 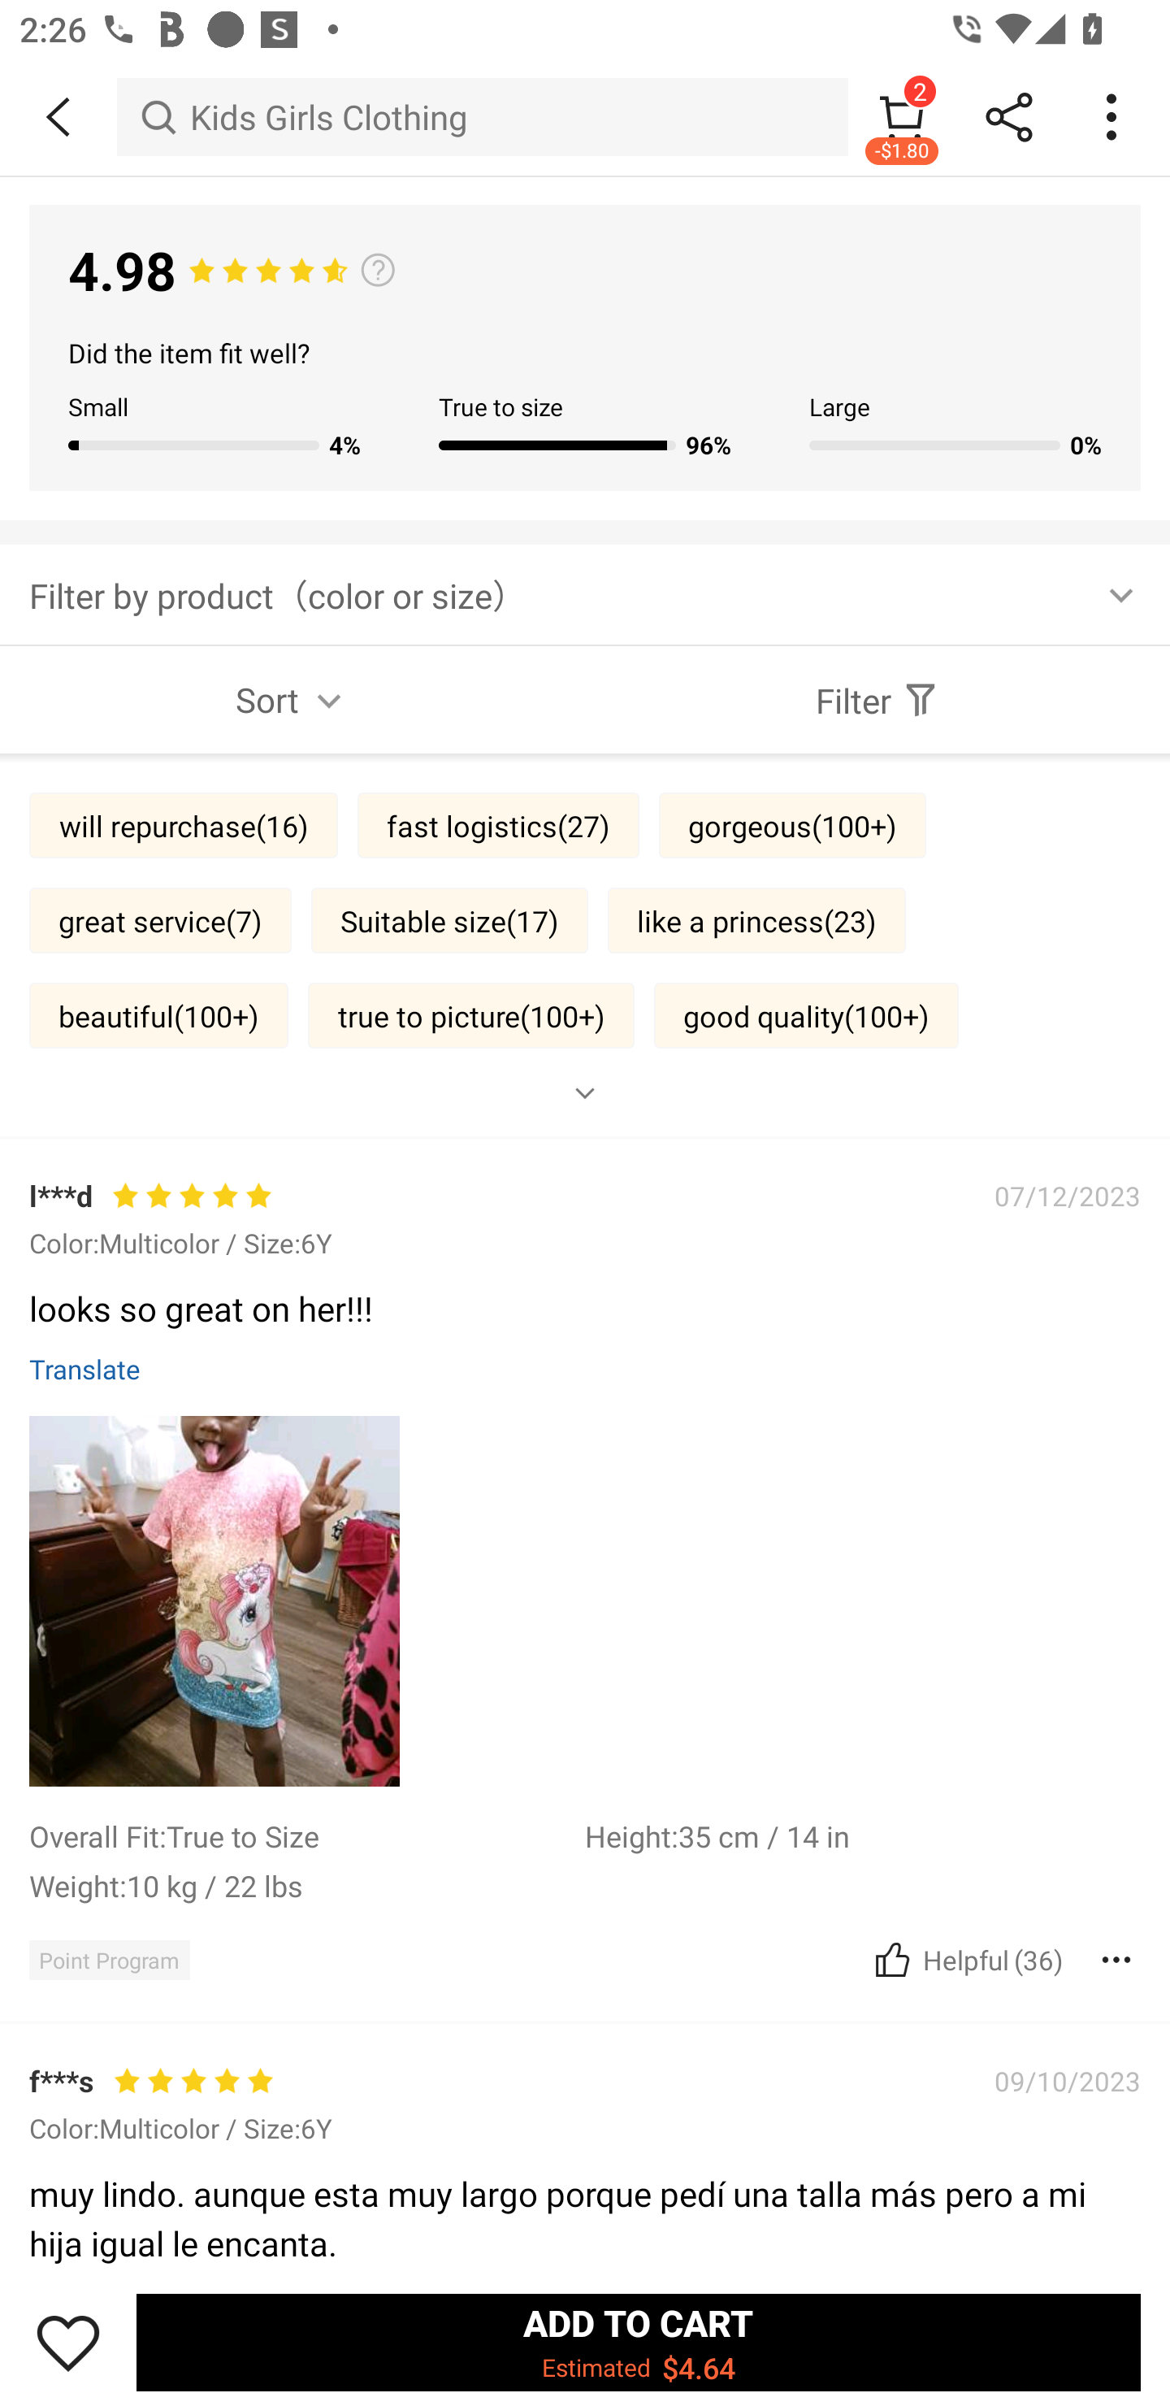 I want to click on Sort, so click(x=292, y=700).